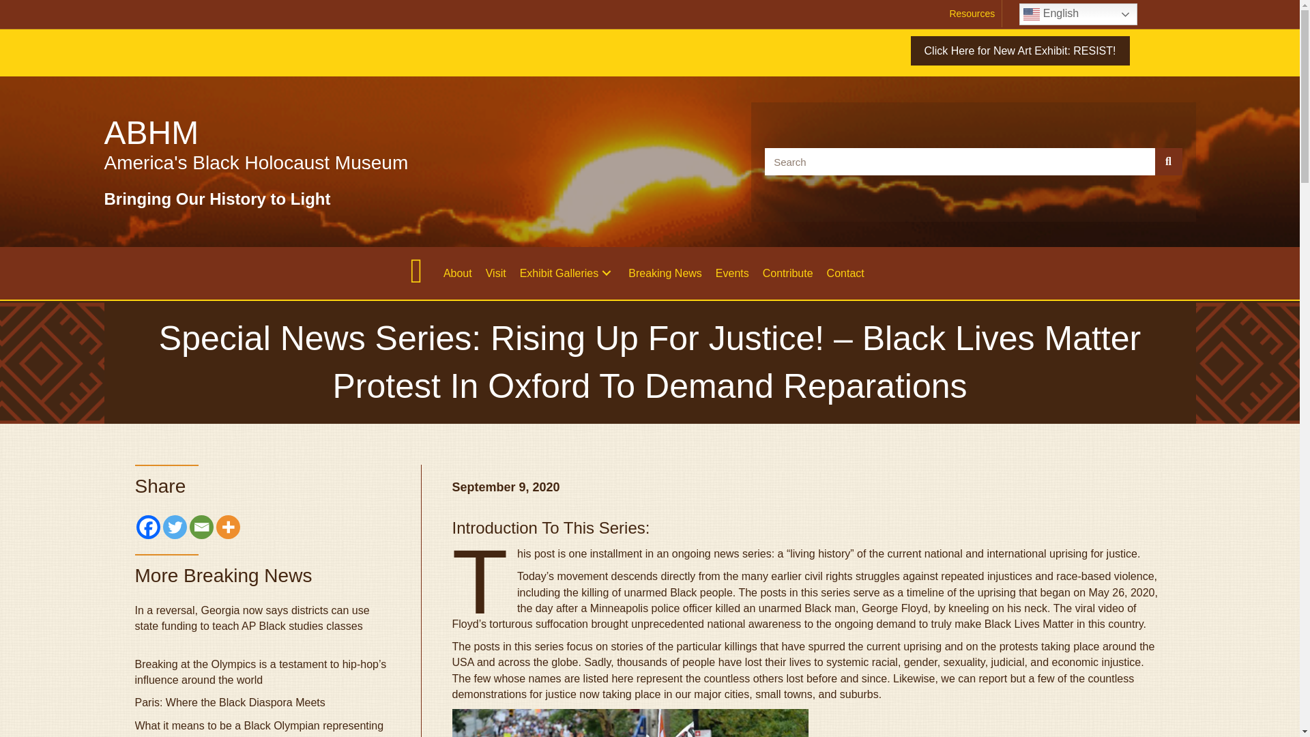 The width and height of the screenshot is (1310, 737). I want to click on Paris: Where the Black Diaspora Meets, so click(229, 702).